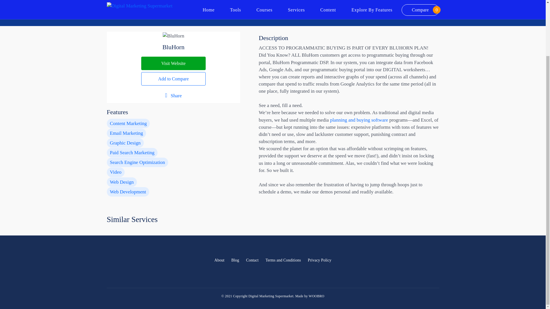 Image resolution: width=550 pixels, height=309 pixels. I want to click on Paid Search Marketing, so click(132, 152).